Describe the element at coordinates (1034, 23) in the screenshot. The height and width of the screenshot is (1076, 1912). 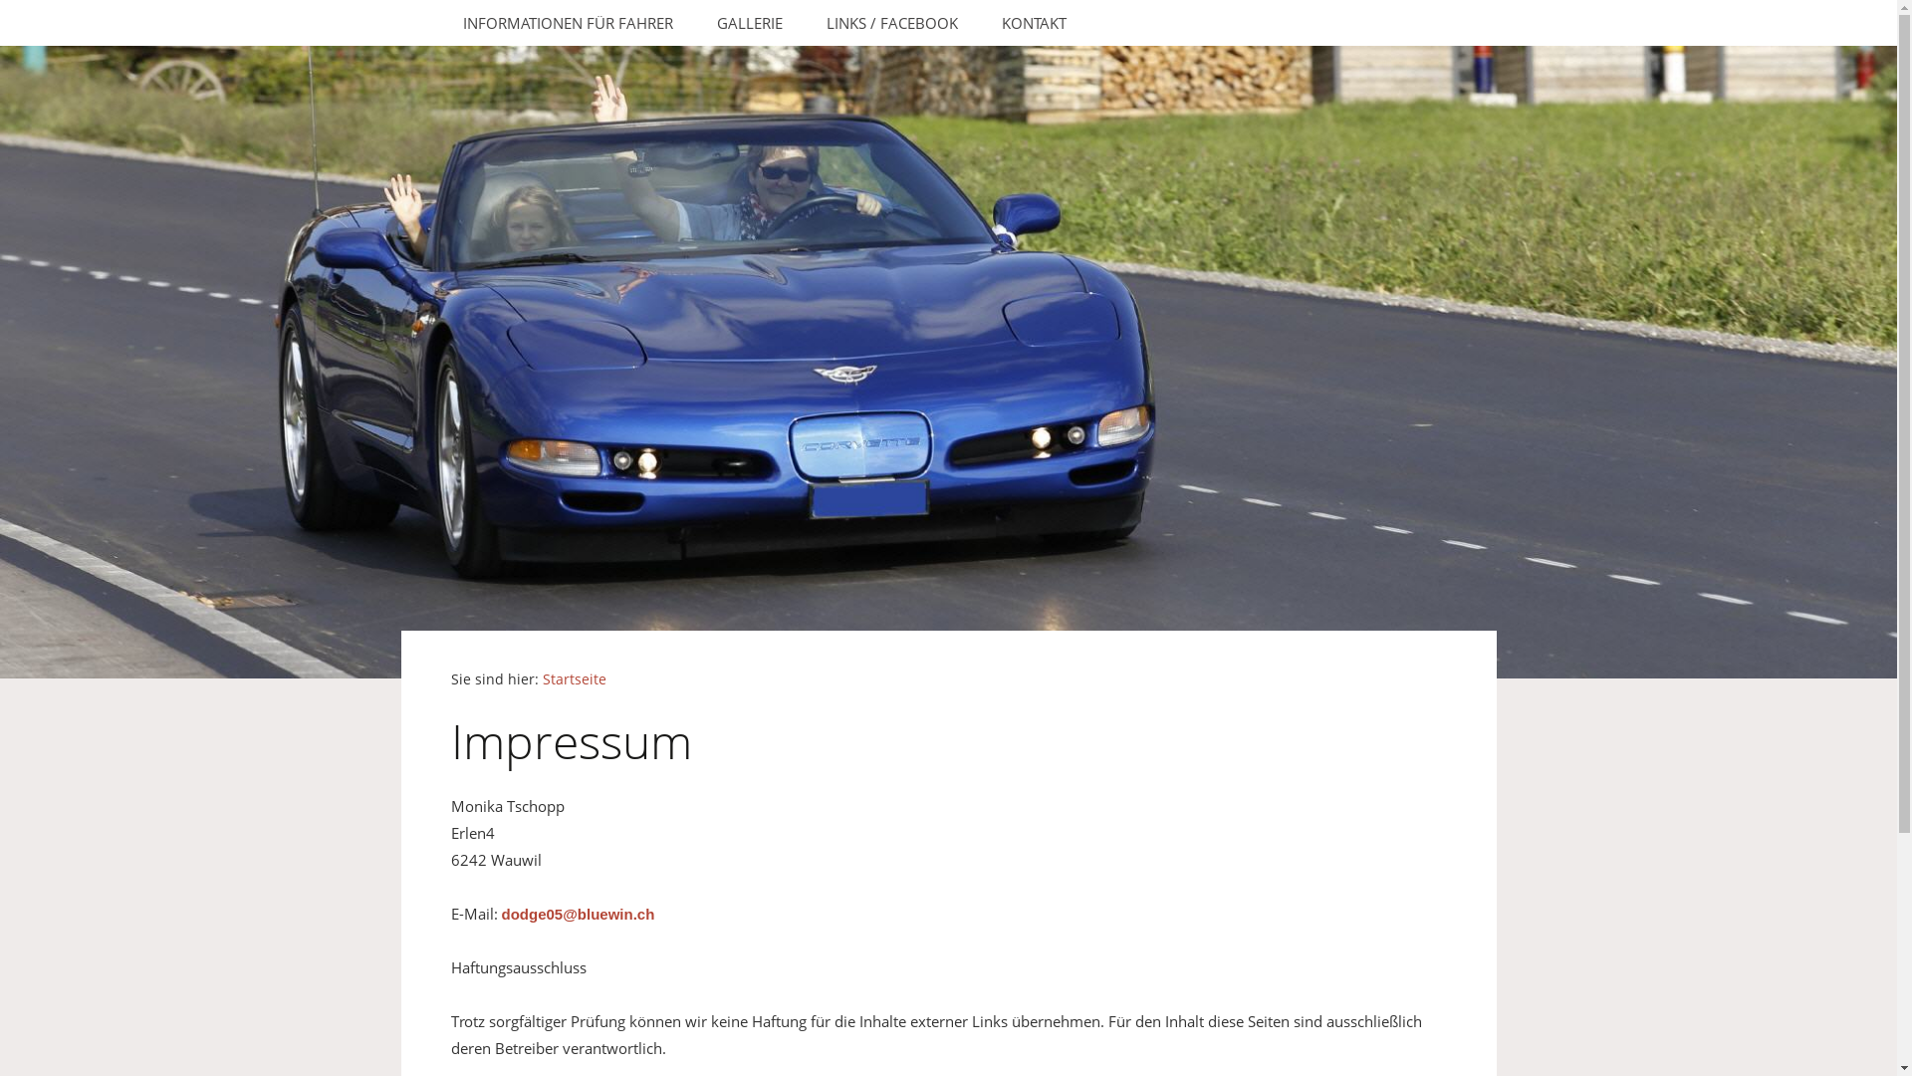
I see `KONTAKT` at that location.